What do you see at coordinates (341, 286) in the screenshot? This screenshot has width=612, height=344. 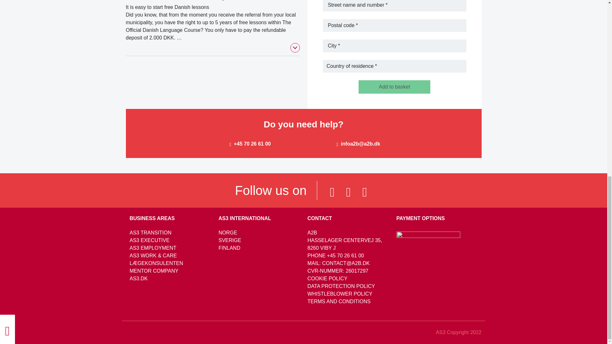 I see `DATA PROTECTION POLICY` at bounding box center [341, 286].